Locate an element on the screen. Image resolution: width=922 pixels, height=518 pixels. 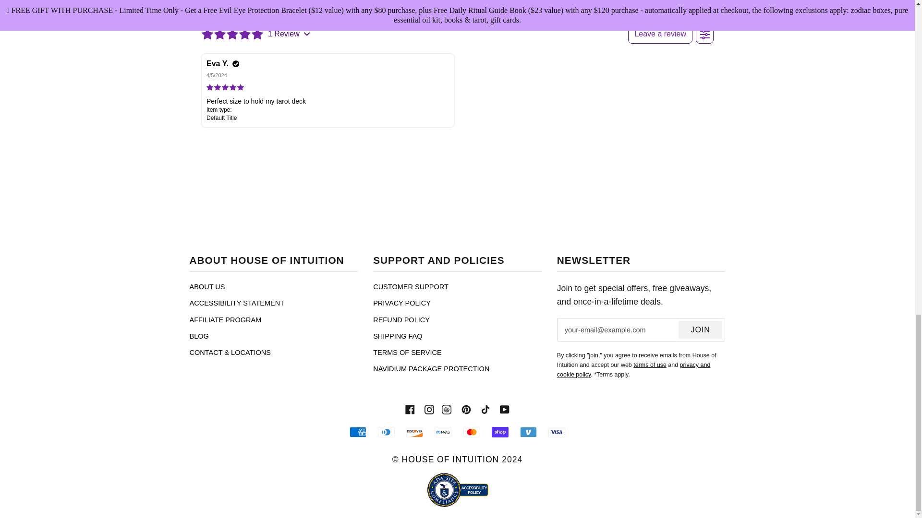
Pinterest is located at coordinates (466, 409).